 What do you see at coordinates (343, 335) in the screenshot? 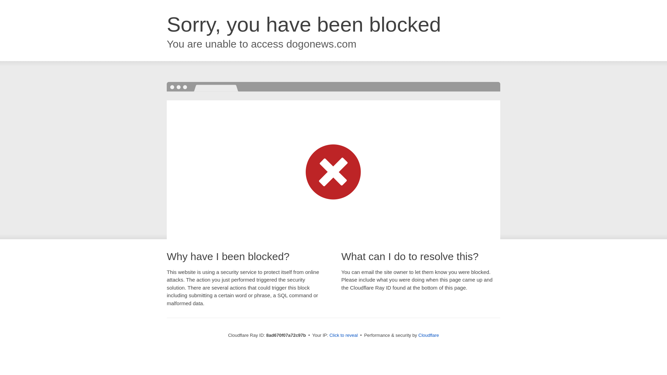
I see `Click to reveal` at bounding box center [343, 335].